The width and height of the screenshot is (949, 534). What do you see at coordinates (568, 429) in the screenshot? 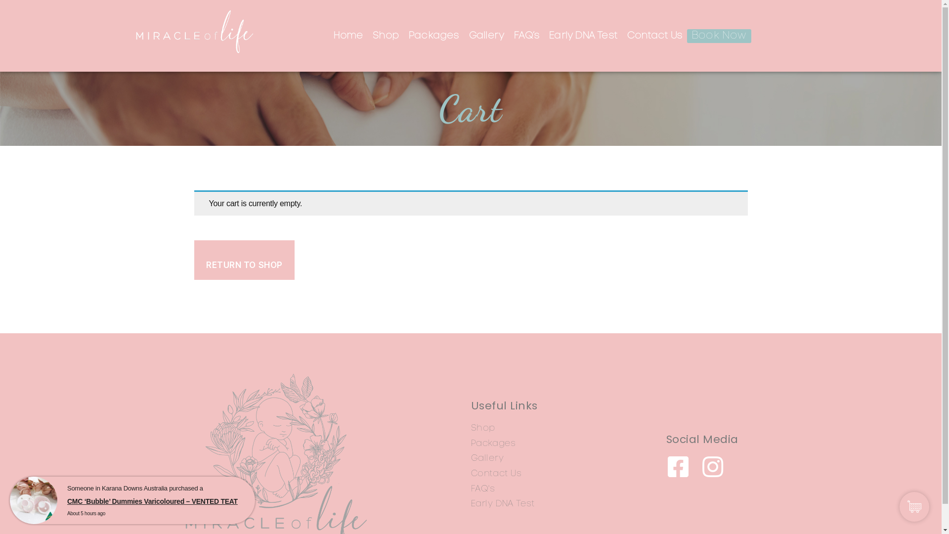
I see `Shop` at bounding box center [568, 429].